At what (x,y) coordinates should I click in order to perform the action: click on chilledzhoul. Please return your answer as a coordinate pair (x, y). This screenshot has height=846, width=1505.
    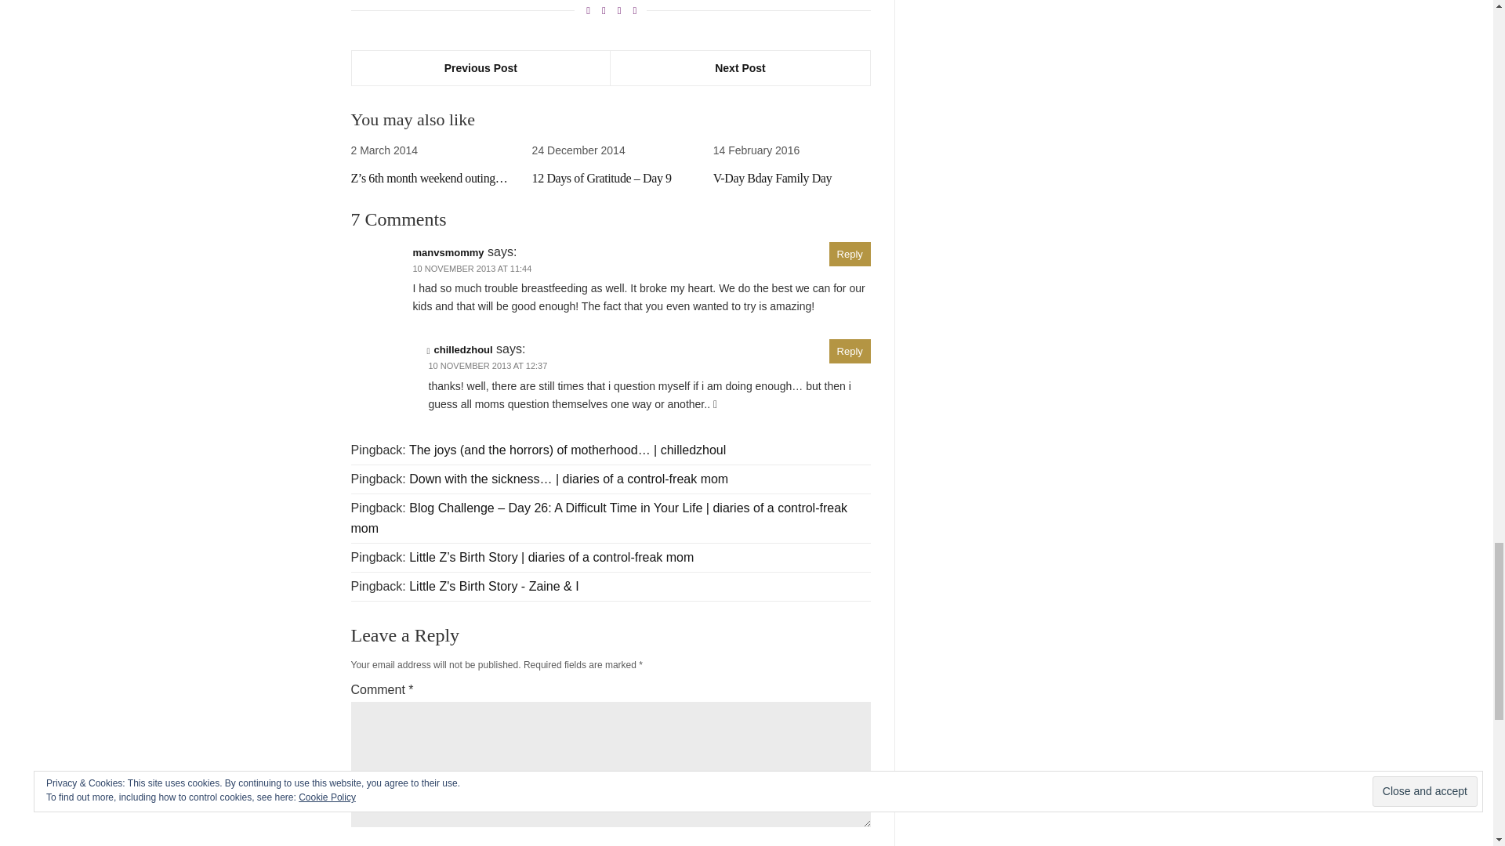
    Looking at the image, I should click on (464, 349).